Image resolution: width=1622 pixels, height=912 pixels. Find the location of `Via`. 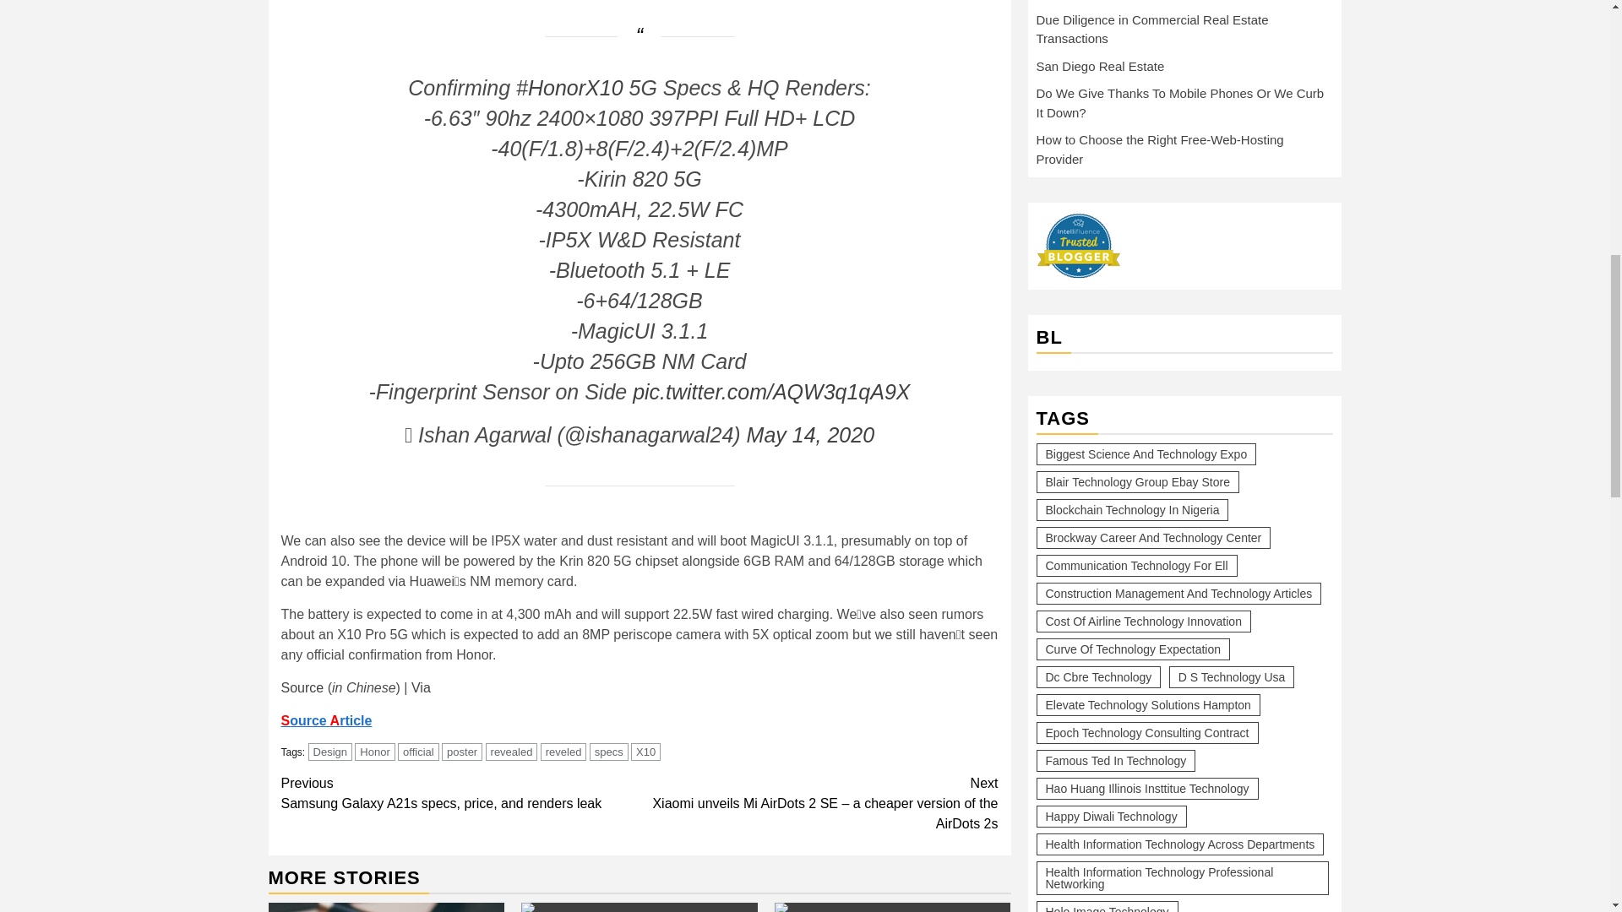

Via is located at coordinates (421, 687).